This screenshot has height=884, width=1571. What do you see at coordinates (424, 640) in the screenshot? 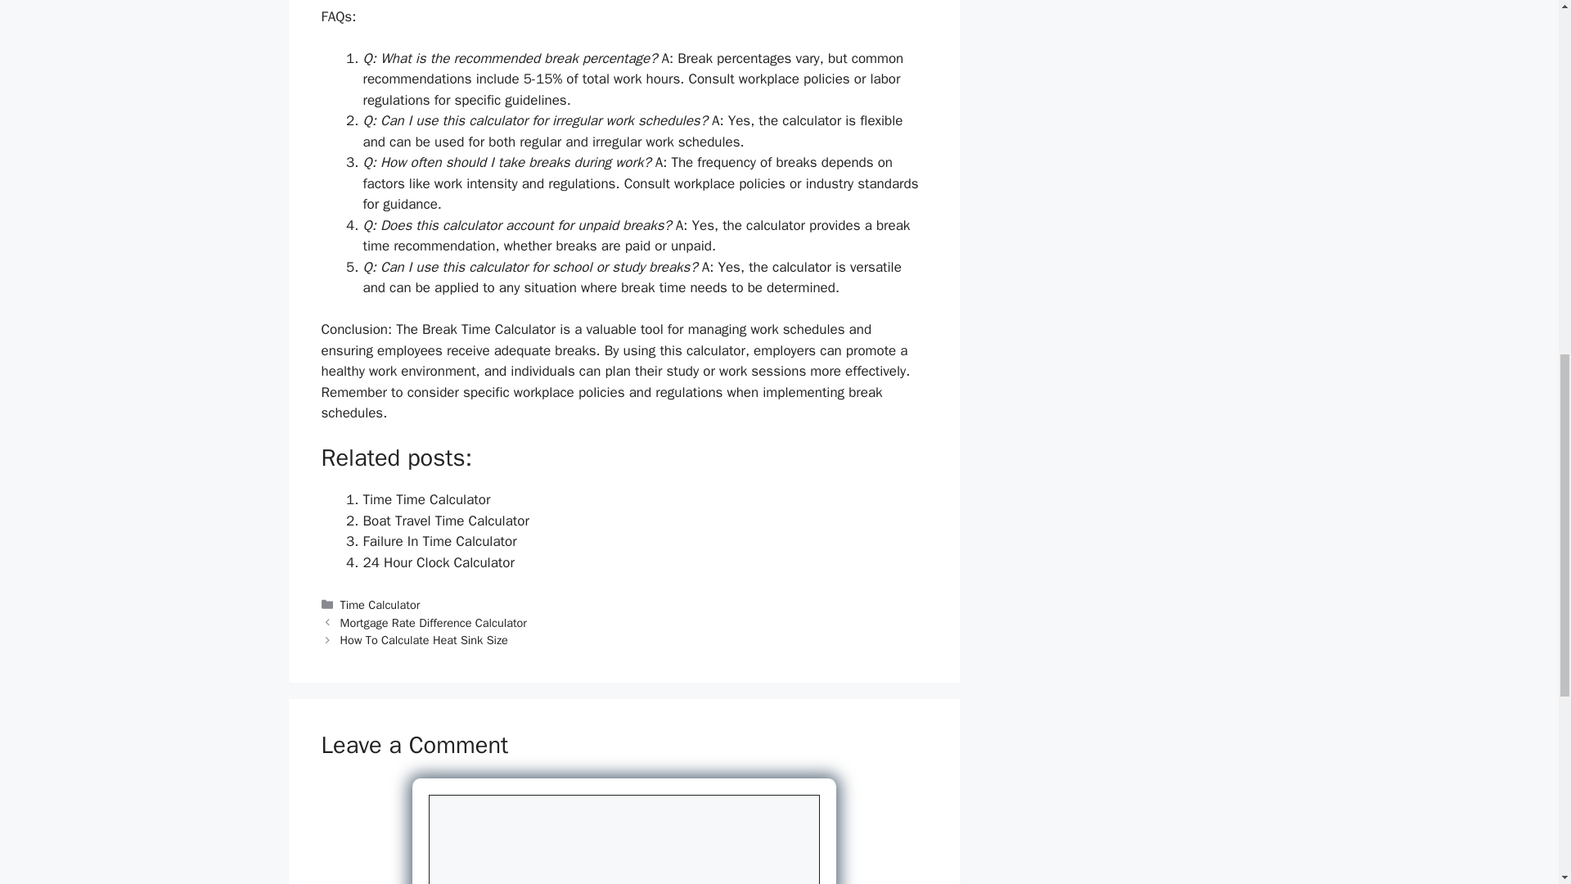
I see `How To Calculate Heat Sink Size` at bounding box center [424, 640].